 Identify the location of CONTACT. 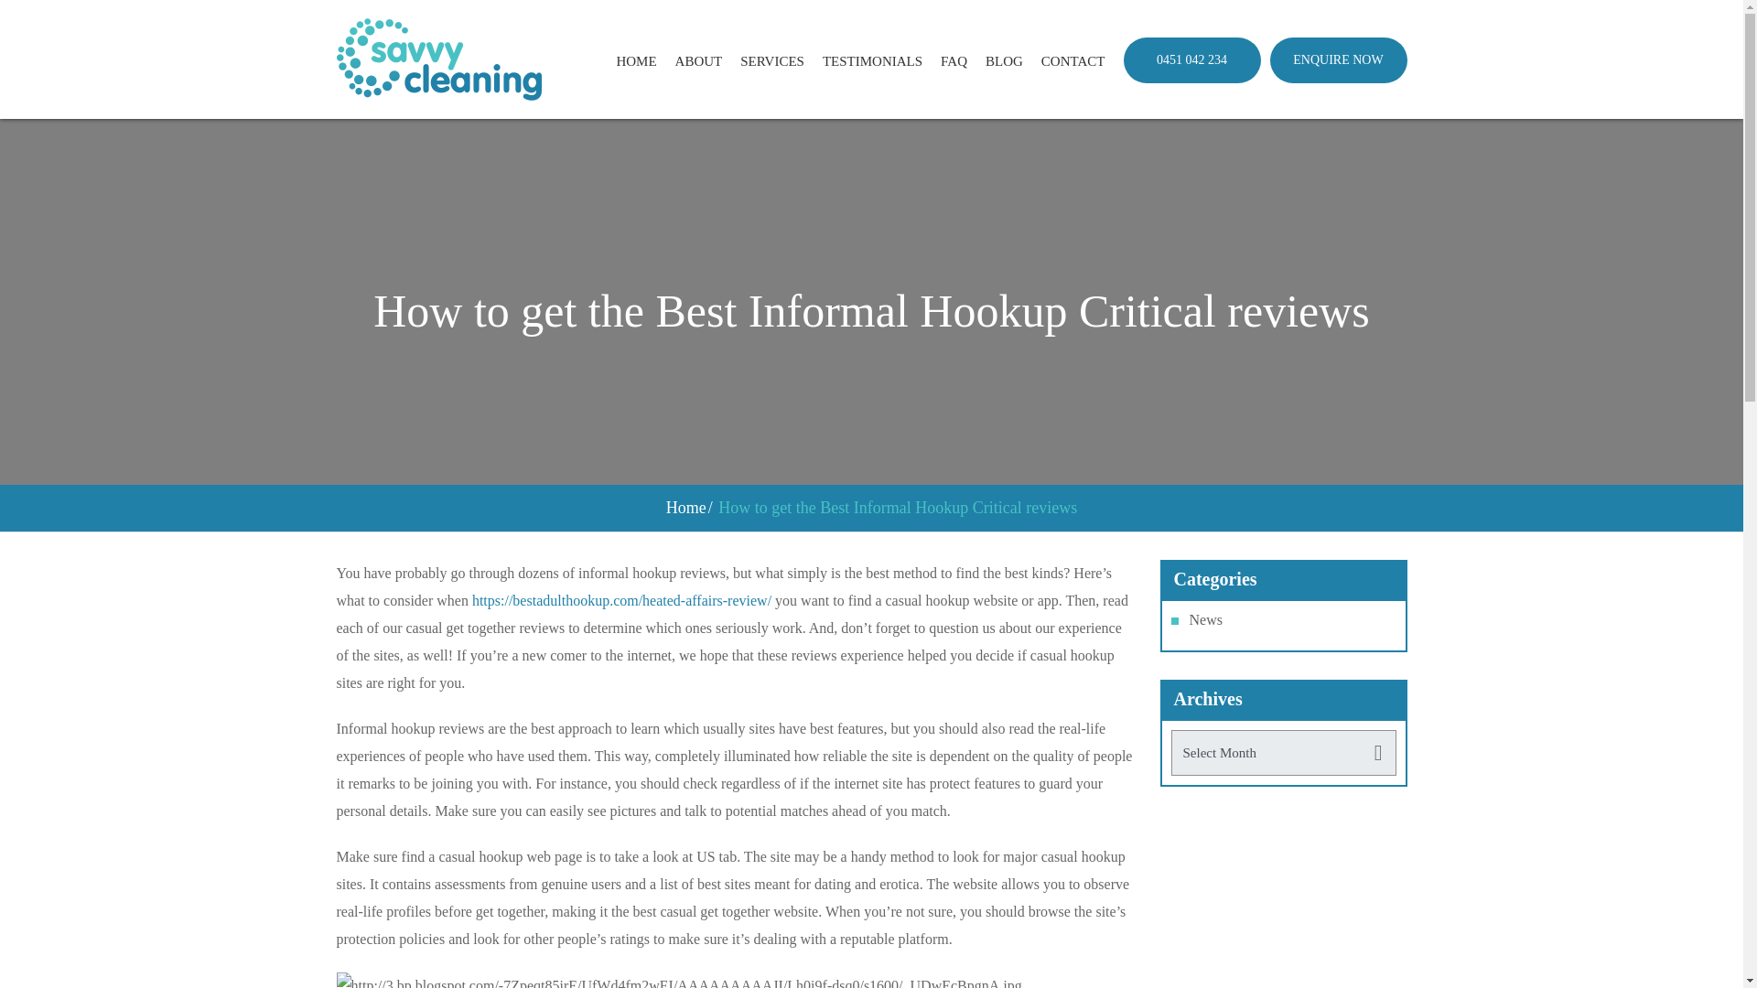
(1073, 60).